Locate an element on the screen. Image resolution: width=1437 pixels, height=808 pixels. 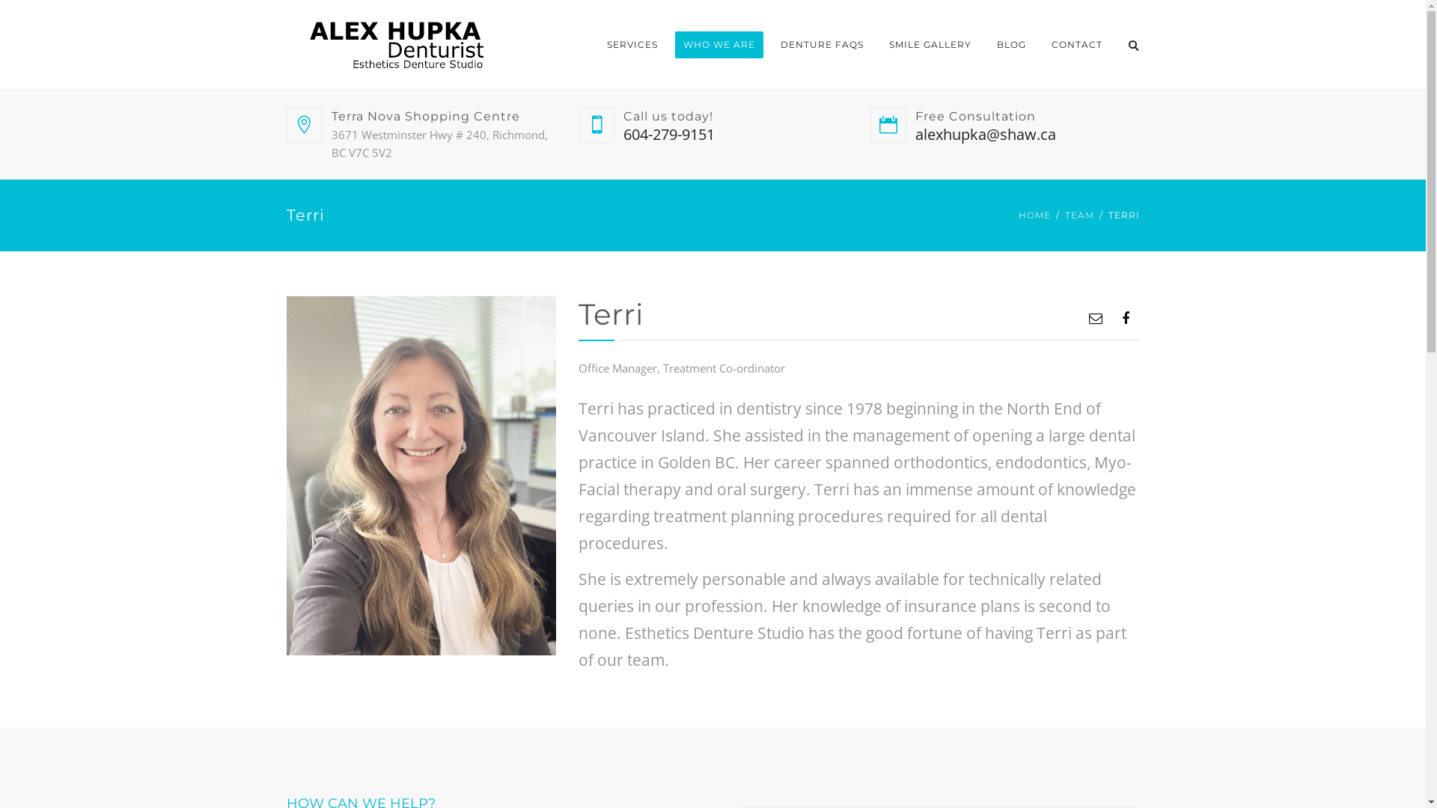
SMILE GALLERY is located at coordinates (930, 45).